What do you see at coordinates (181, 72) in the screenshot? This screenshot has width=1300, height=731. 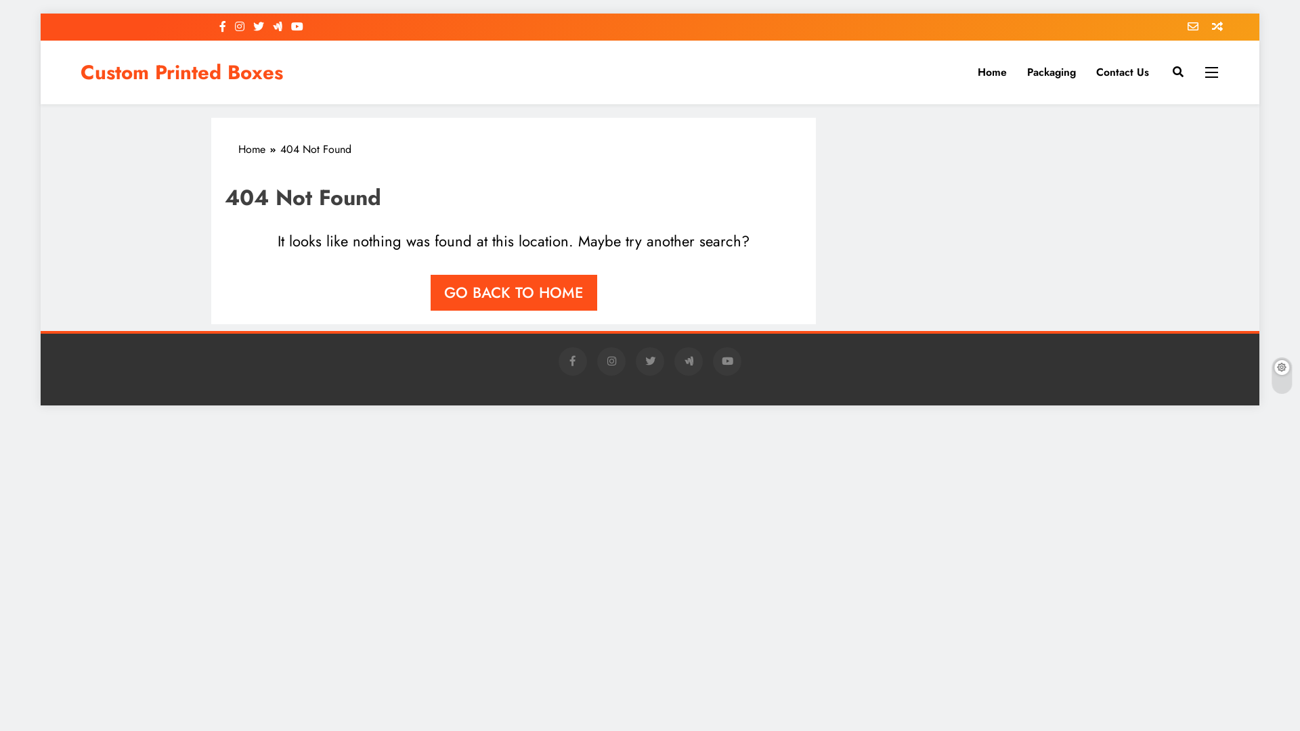 I see `Custom Printed Boxes` at bounding box center [181, 72].